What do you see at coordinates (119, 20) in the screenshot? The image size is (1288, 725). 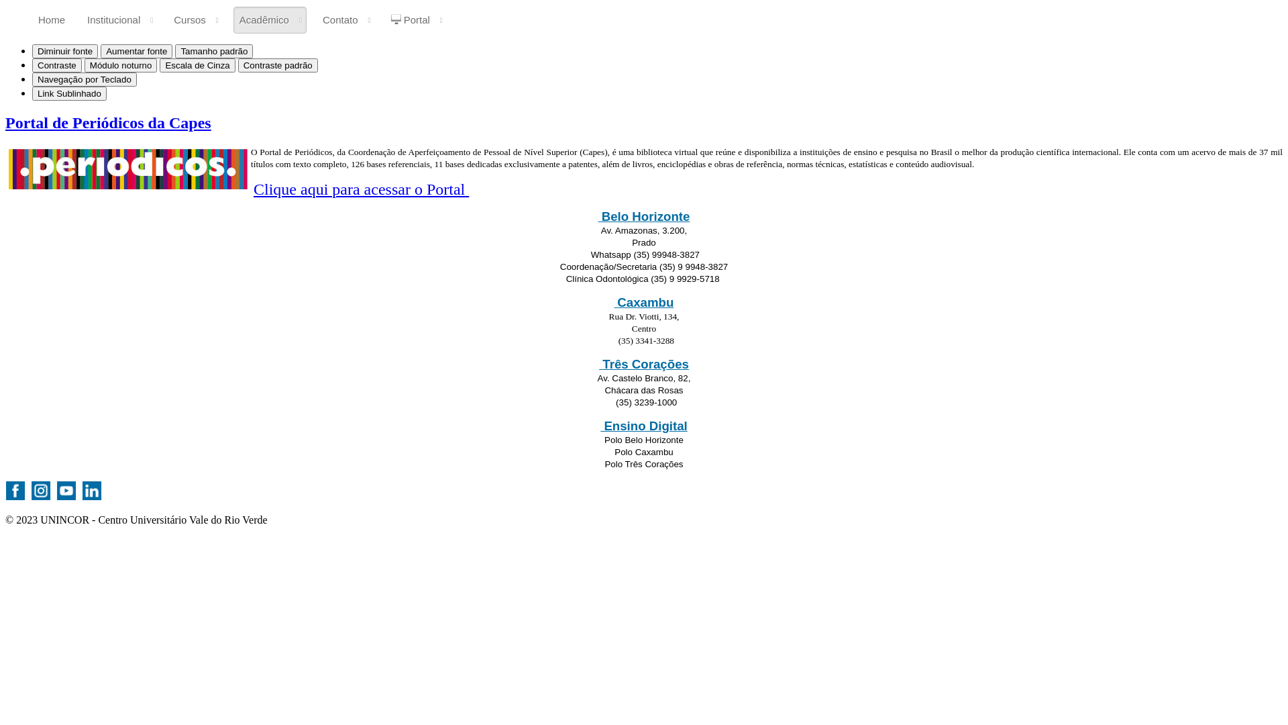 I see `Institucional` at bounding box center [119, 20].